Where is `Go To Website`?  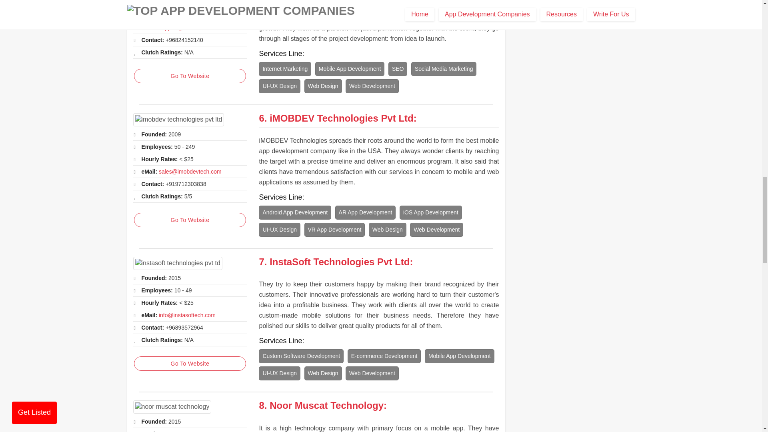 Go To Website is located at coordinates (190, 363).